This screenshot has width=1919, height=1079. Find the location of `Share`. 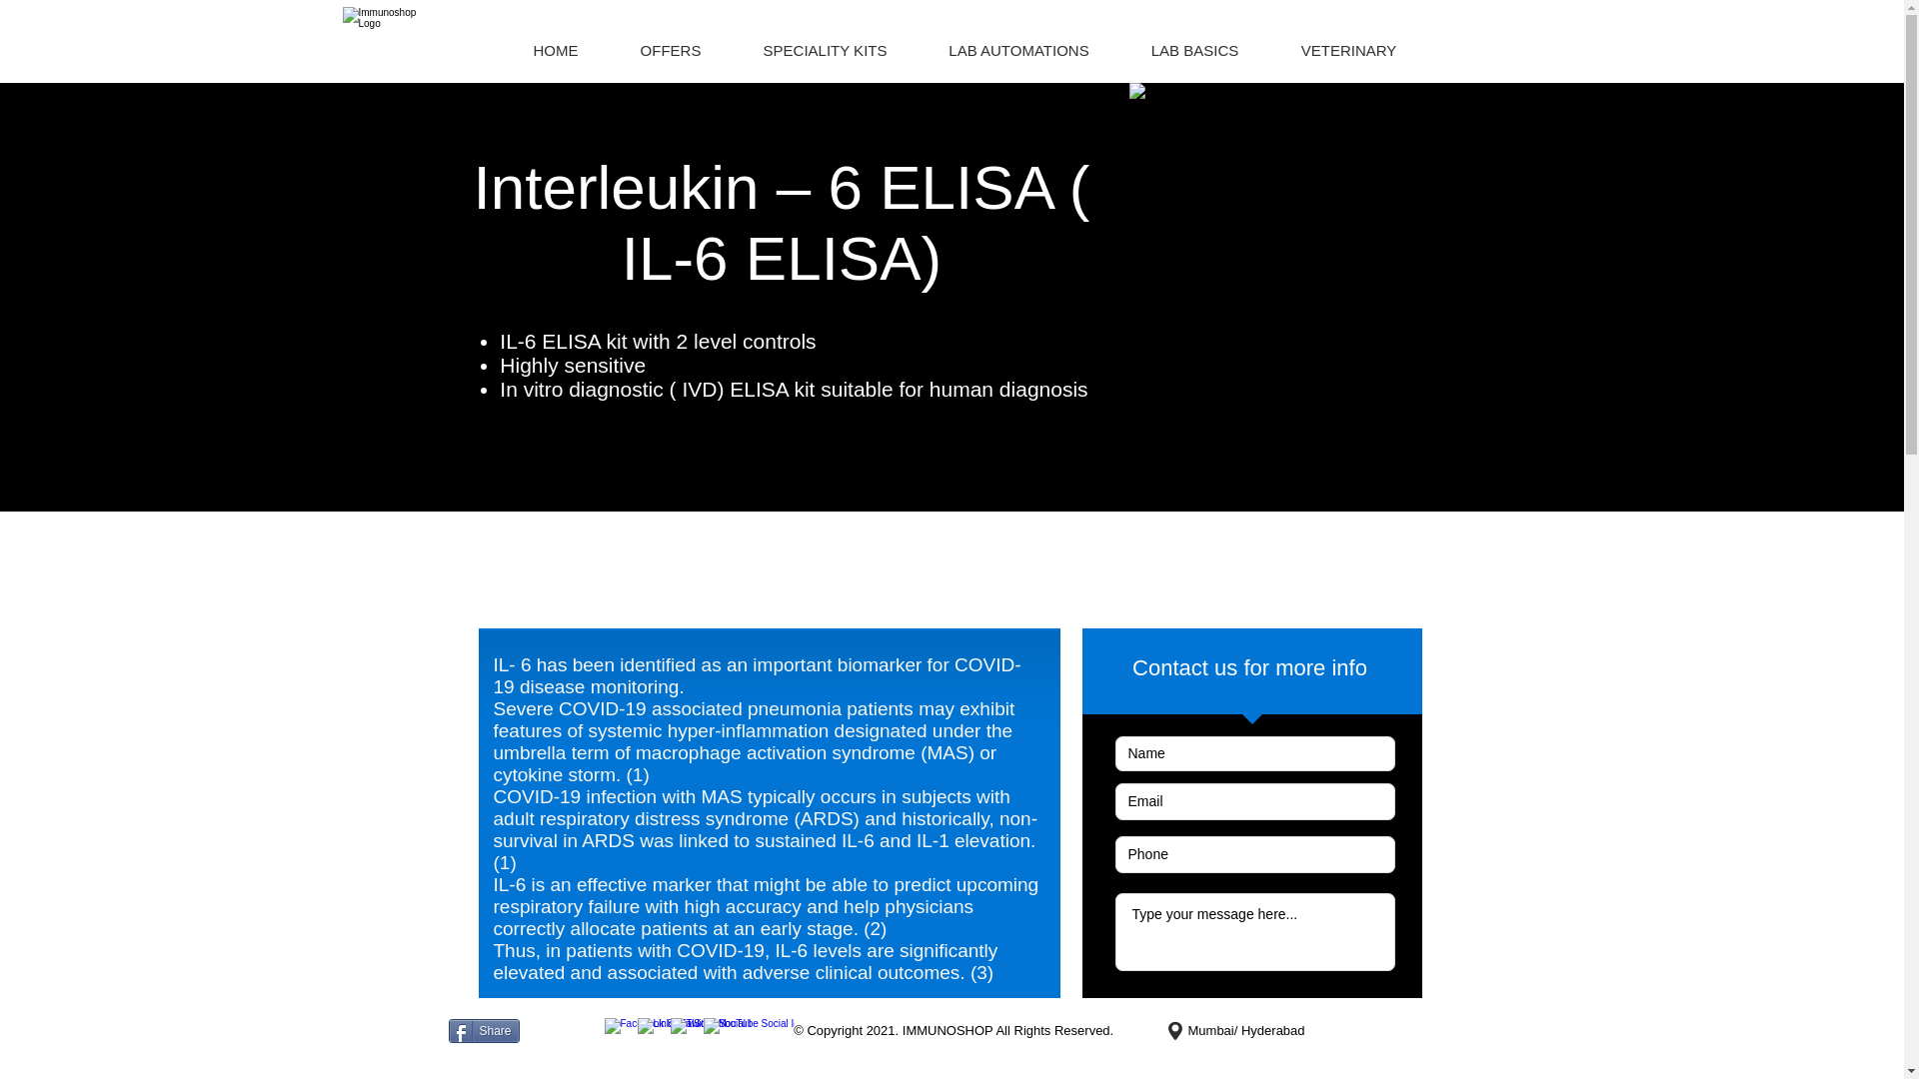

Share is located at coordinates (482, 1031).